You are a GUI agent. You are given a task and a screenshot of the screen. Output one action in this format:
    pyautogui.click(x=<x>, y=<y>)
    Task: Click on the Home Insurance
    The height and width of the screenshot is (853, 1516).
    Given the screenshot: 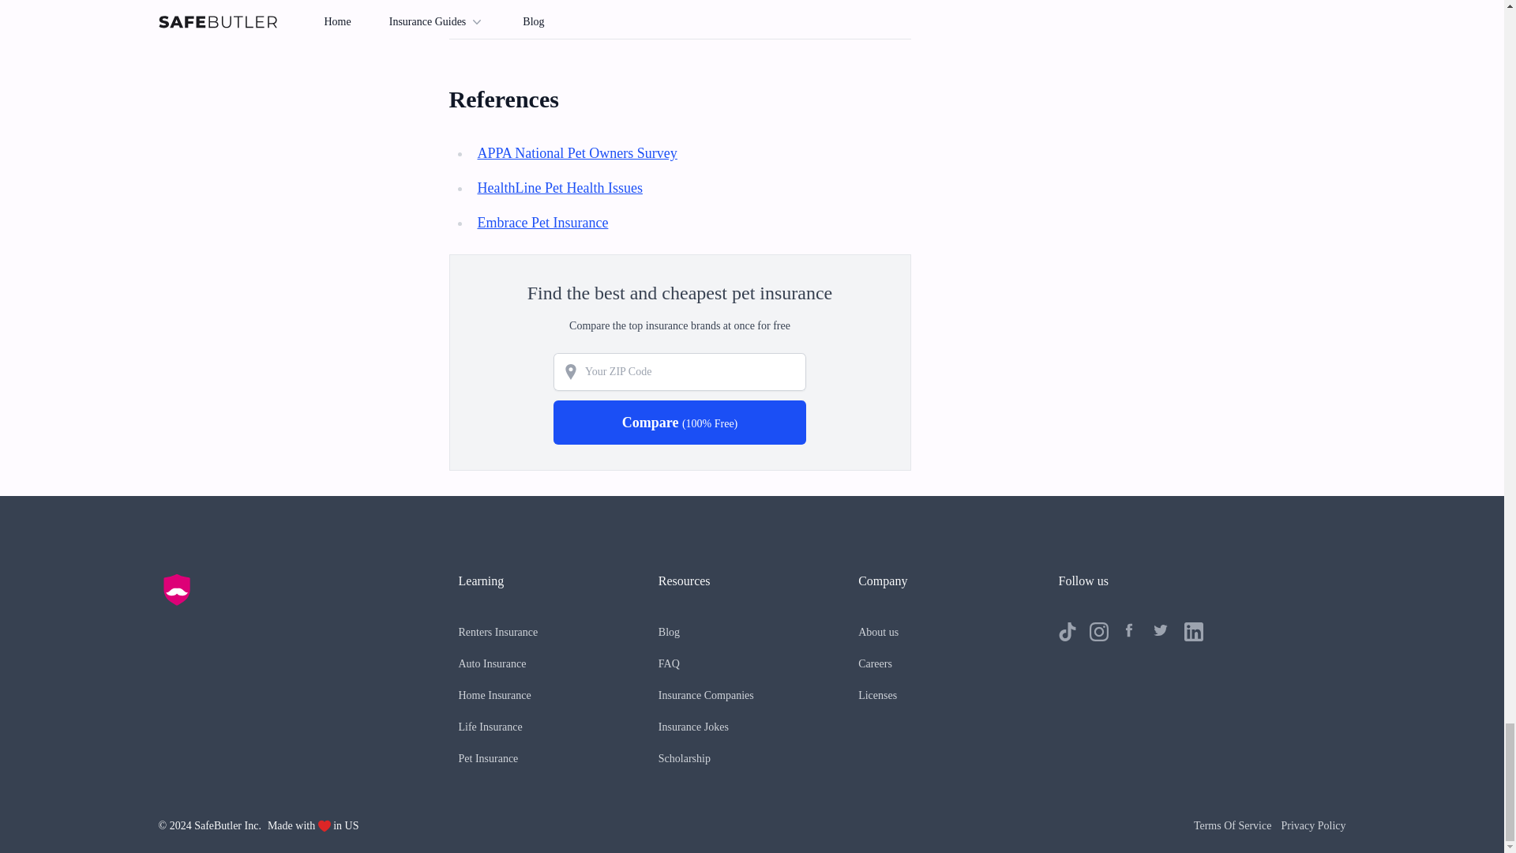 What is the action you would take?
    pyautogui.click(x=494, y=695)
    